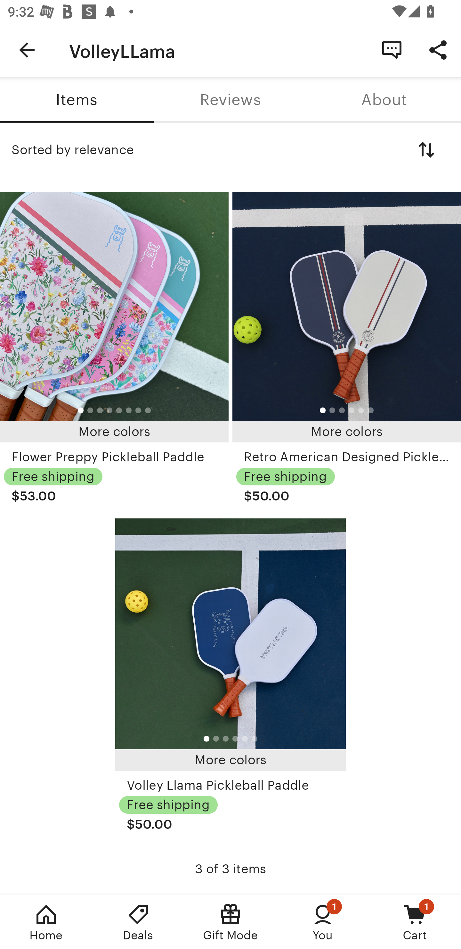 The width and height of the screenshot is (461, 949). Describe the element at coordinates (392, 49) in the screenshot. I see `Contact Shop` at that location.